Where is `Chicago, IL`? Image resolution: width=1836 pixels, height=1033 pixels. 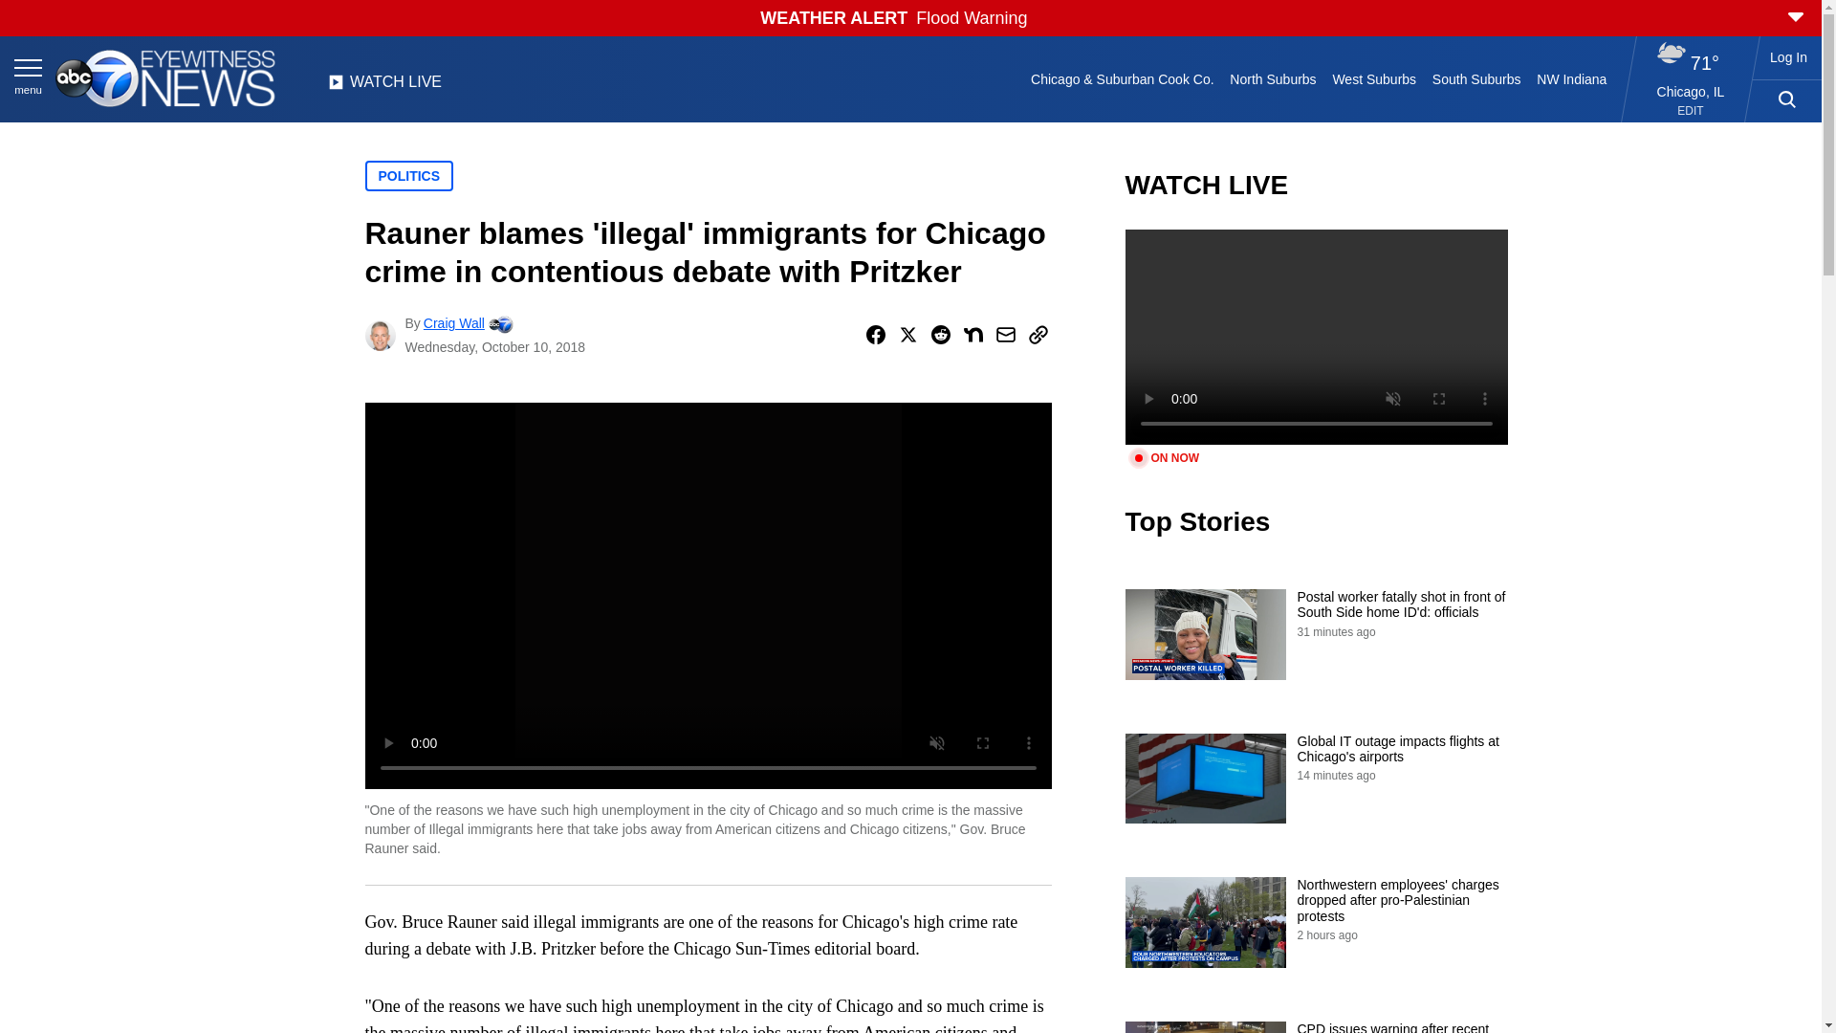 Chicago, IL is located at coordinates (1691, 91).